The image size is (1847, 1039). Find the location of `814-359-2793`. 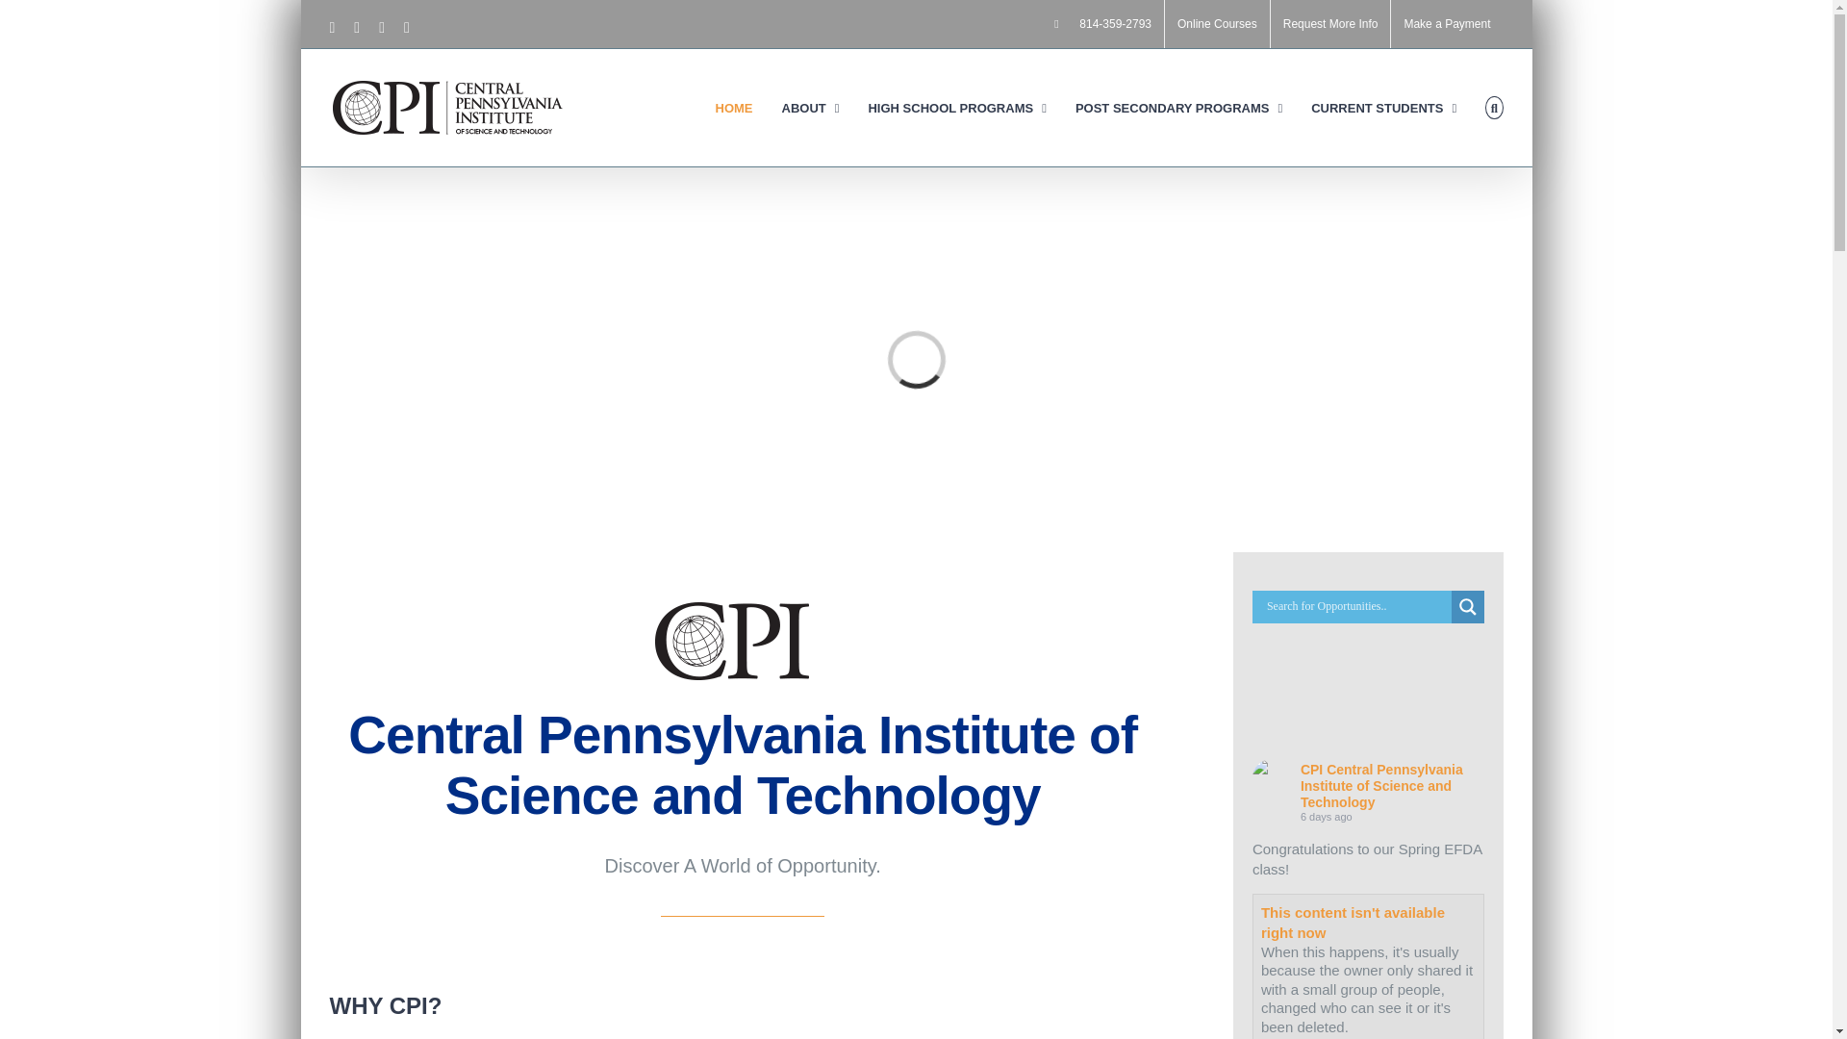

814-359-2793 is located at coordinates (1102, 23).